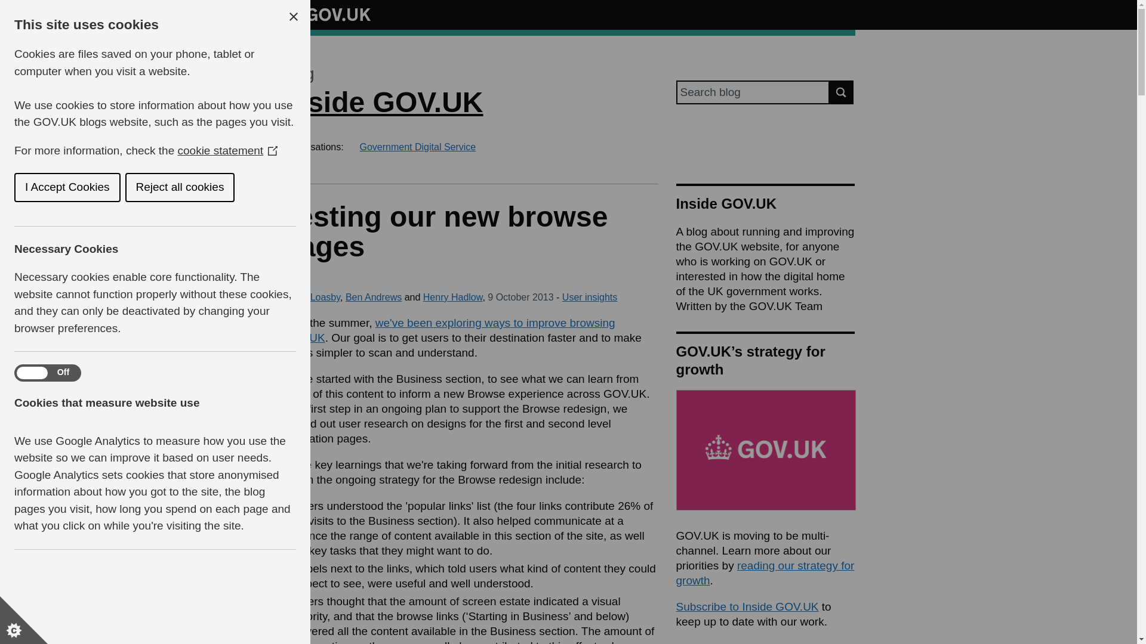 The image size is (1146, 644). Describe the element at coordinates (842, 92) in the screenshot. I see `Search` at that location.